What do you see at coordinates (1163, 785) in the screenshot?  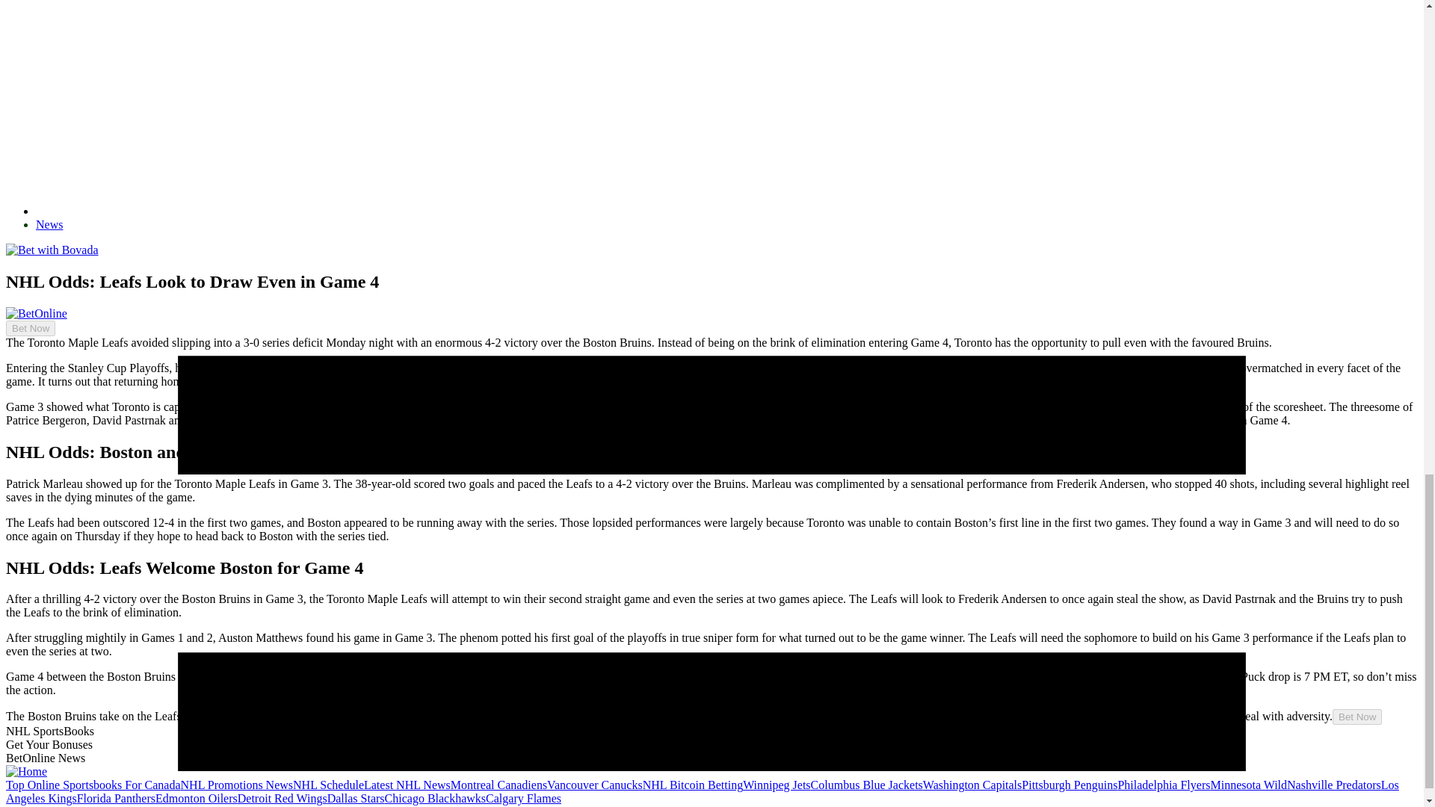 I see `Philadelphia Flyers` at bounding box center [1163, 785].